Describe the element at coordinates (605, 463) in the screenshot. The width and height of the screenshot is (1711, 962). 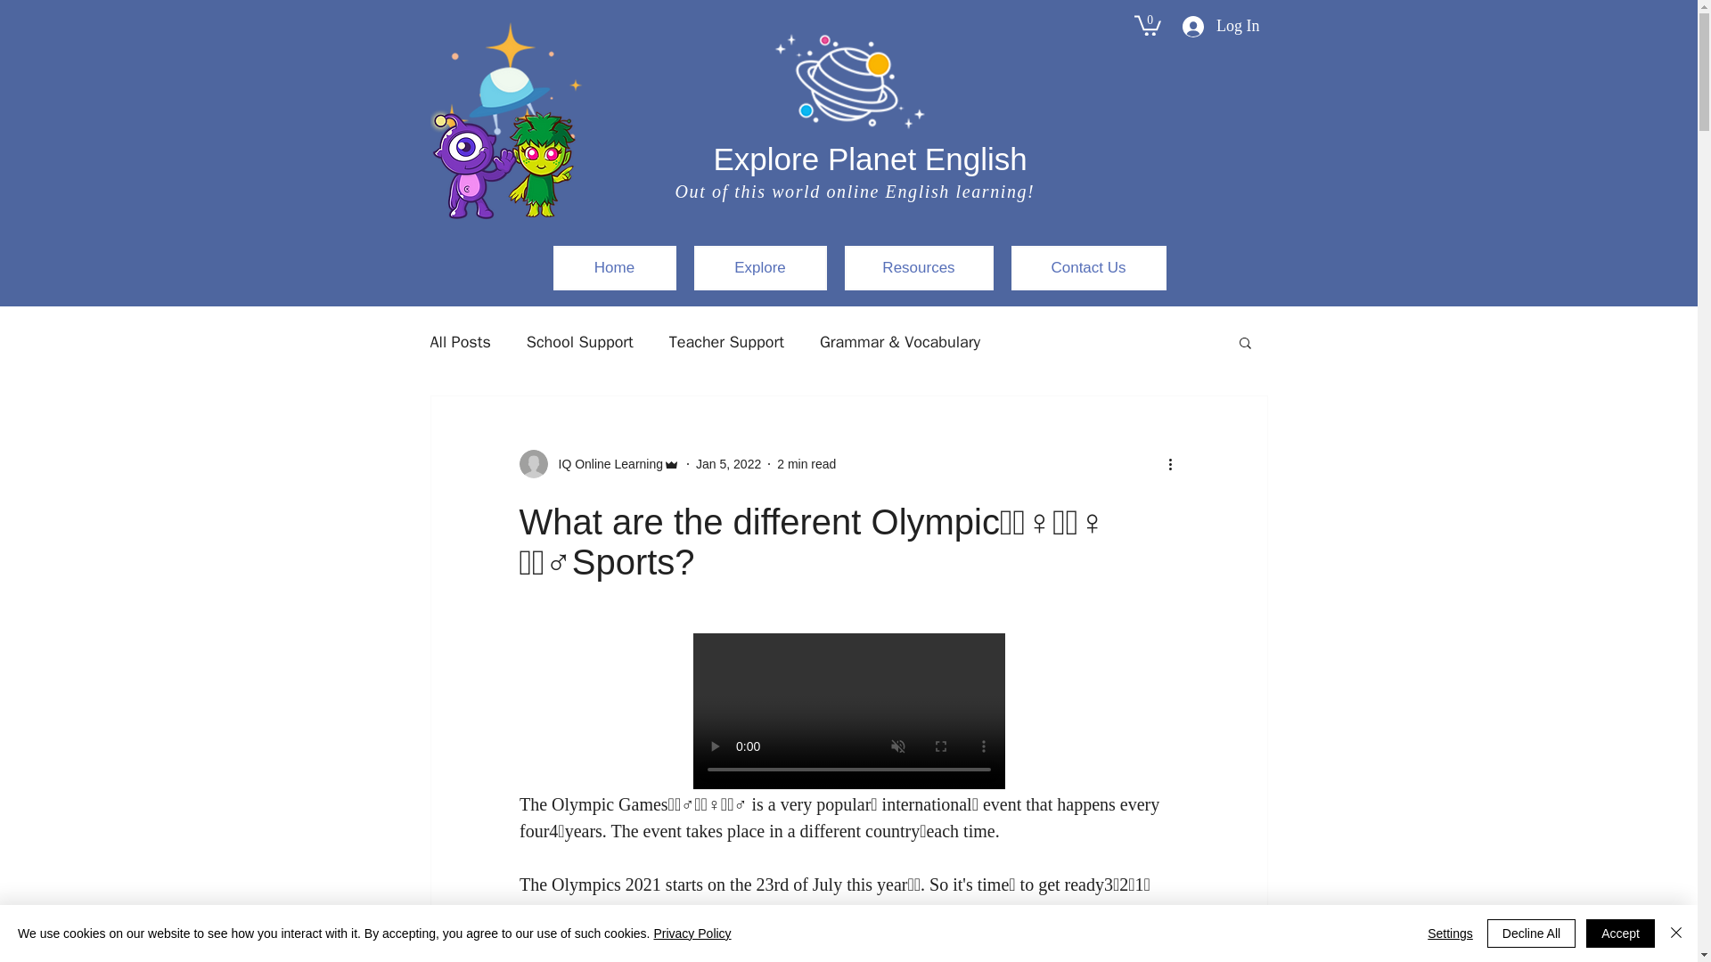
I see `IQ Online Learning` at that location.